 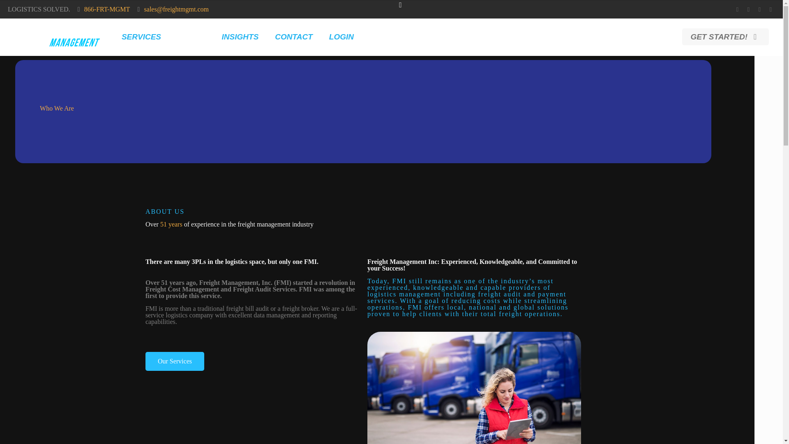 I want to click on GET STARTED!, so click(x=725, y=37).